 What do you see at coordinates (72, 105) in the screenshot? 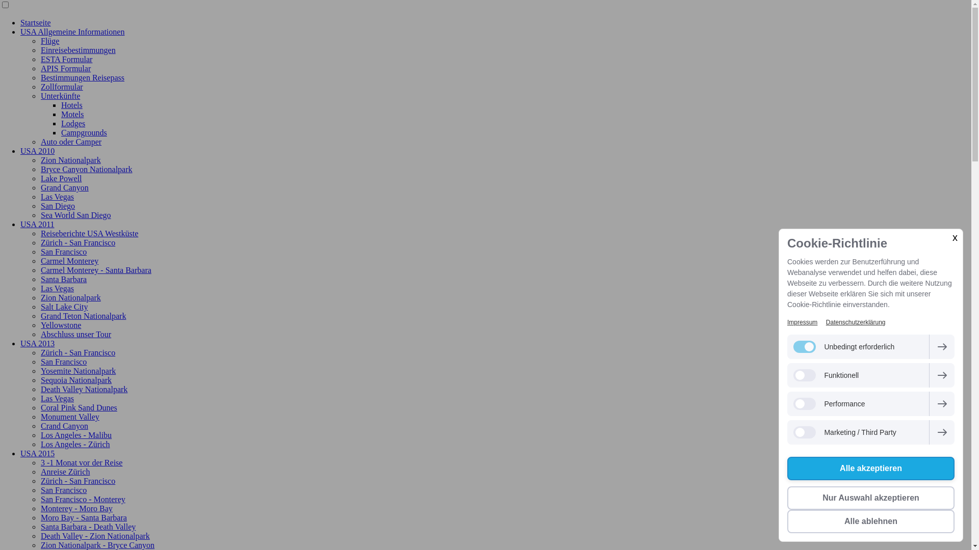
I see `Hotels` at bounding box center [72, 105].